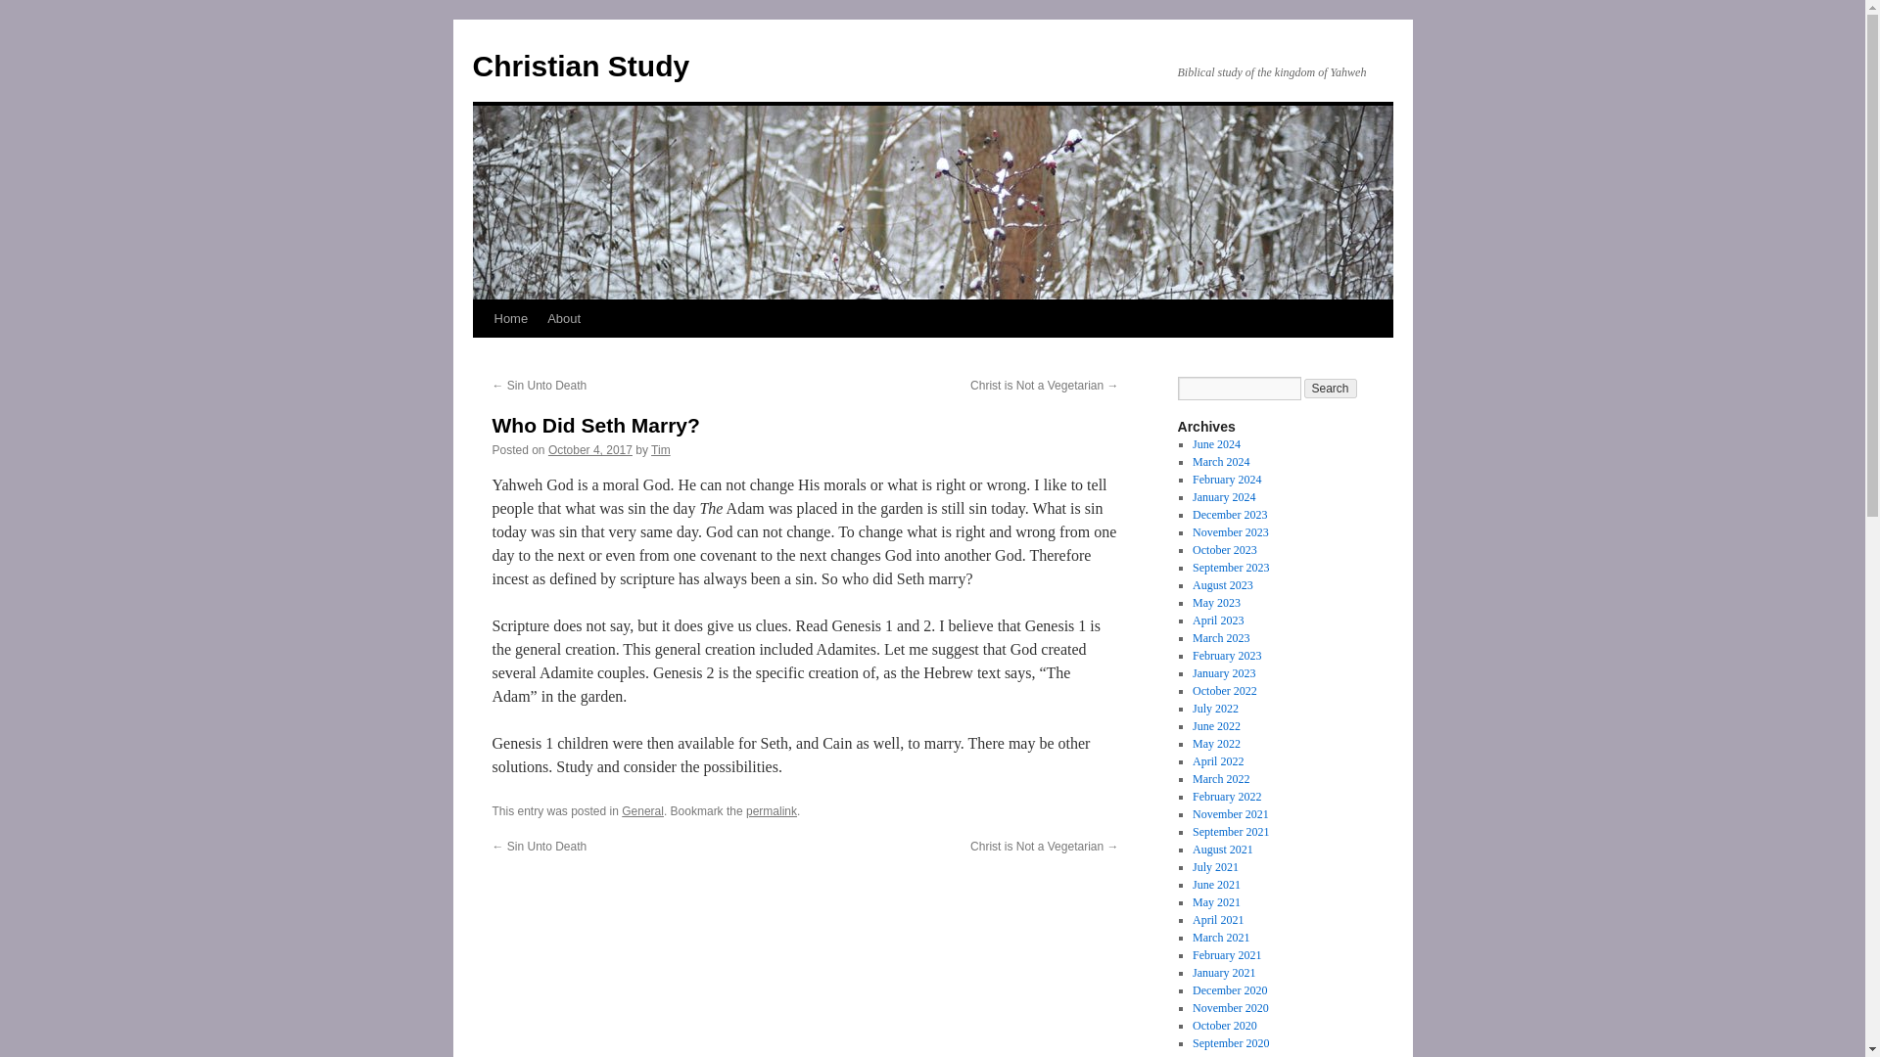 The image size is (1880, 1057). What do you see at coordinates (1331, 388) in the screenshot?
I see `Search` at bounding box center [1331, 388].